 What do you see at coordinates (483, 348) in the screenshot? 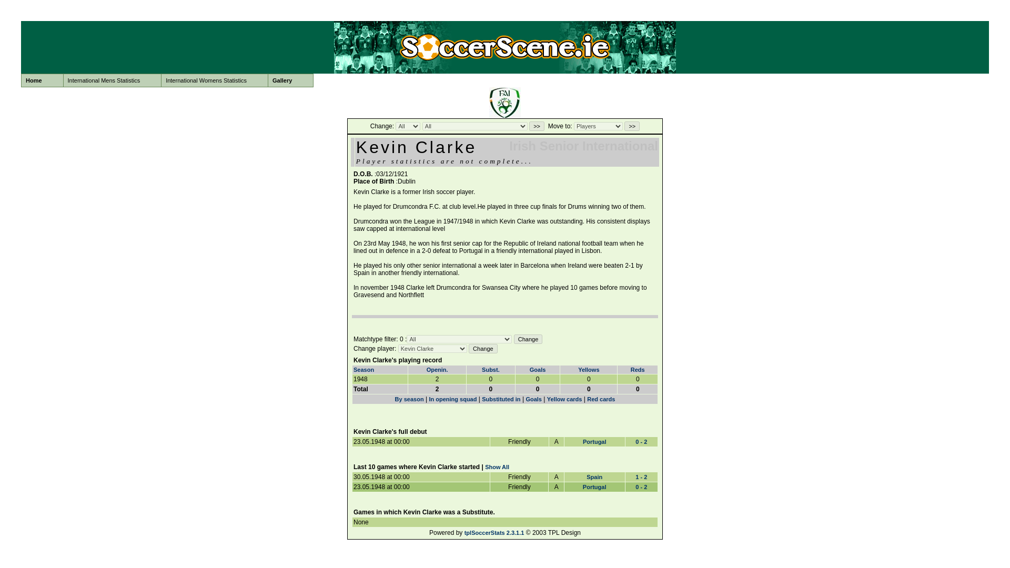
I see `Change` at bounding box center [483, 348].